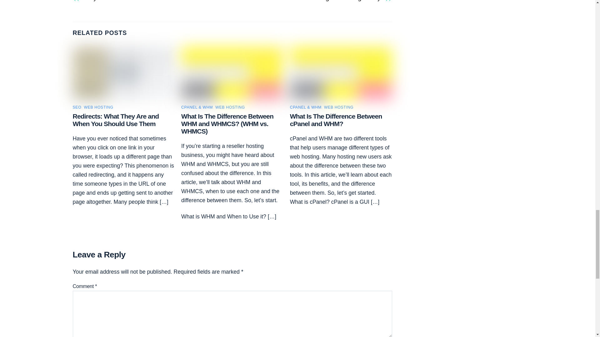 Image resolution: width=600 pixels, height=337 pixels. I want to click on what are redirects, so click(123, 73).